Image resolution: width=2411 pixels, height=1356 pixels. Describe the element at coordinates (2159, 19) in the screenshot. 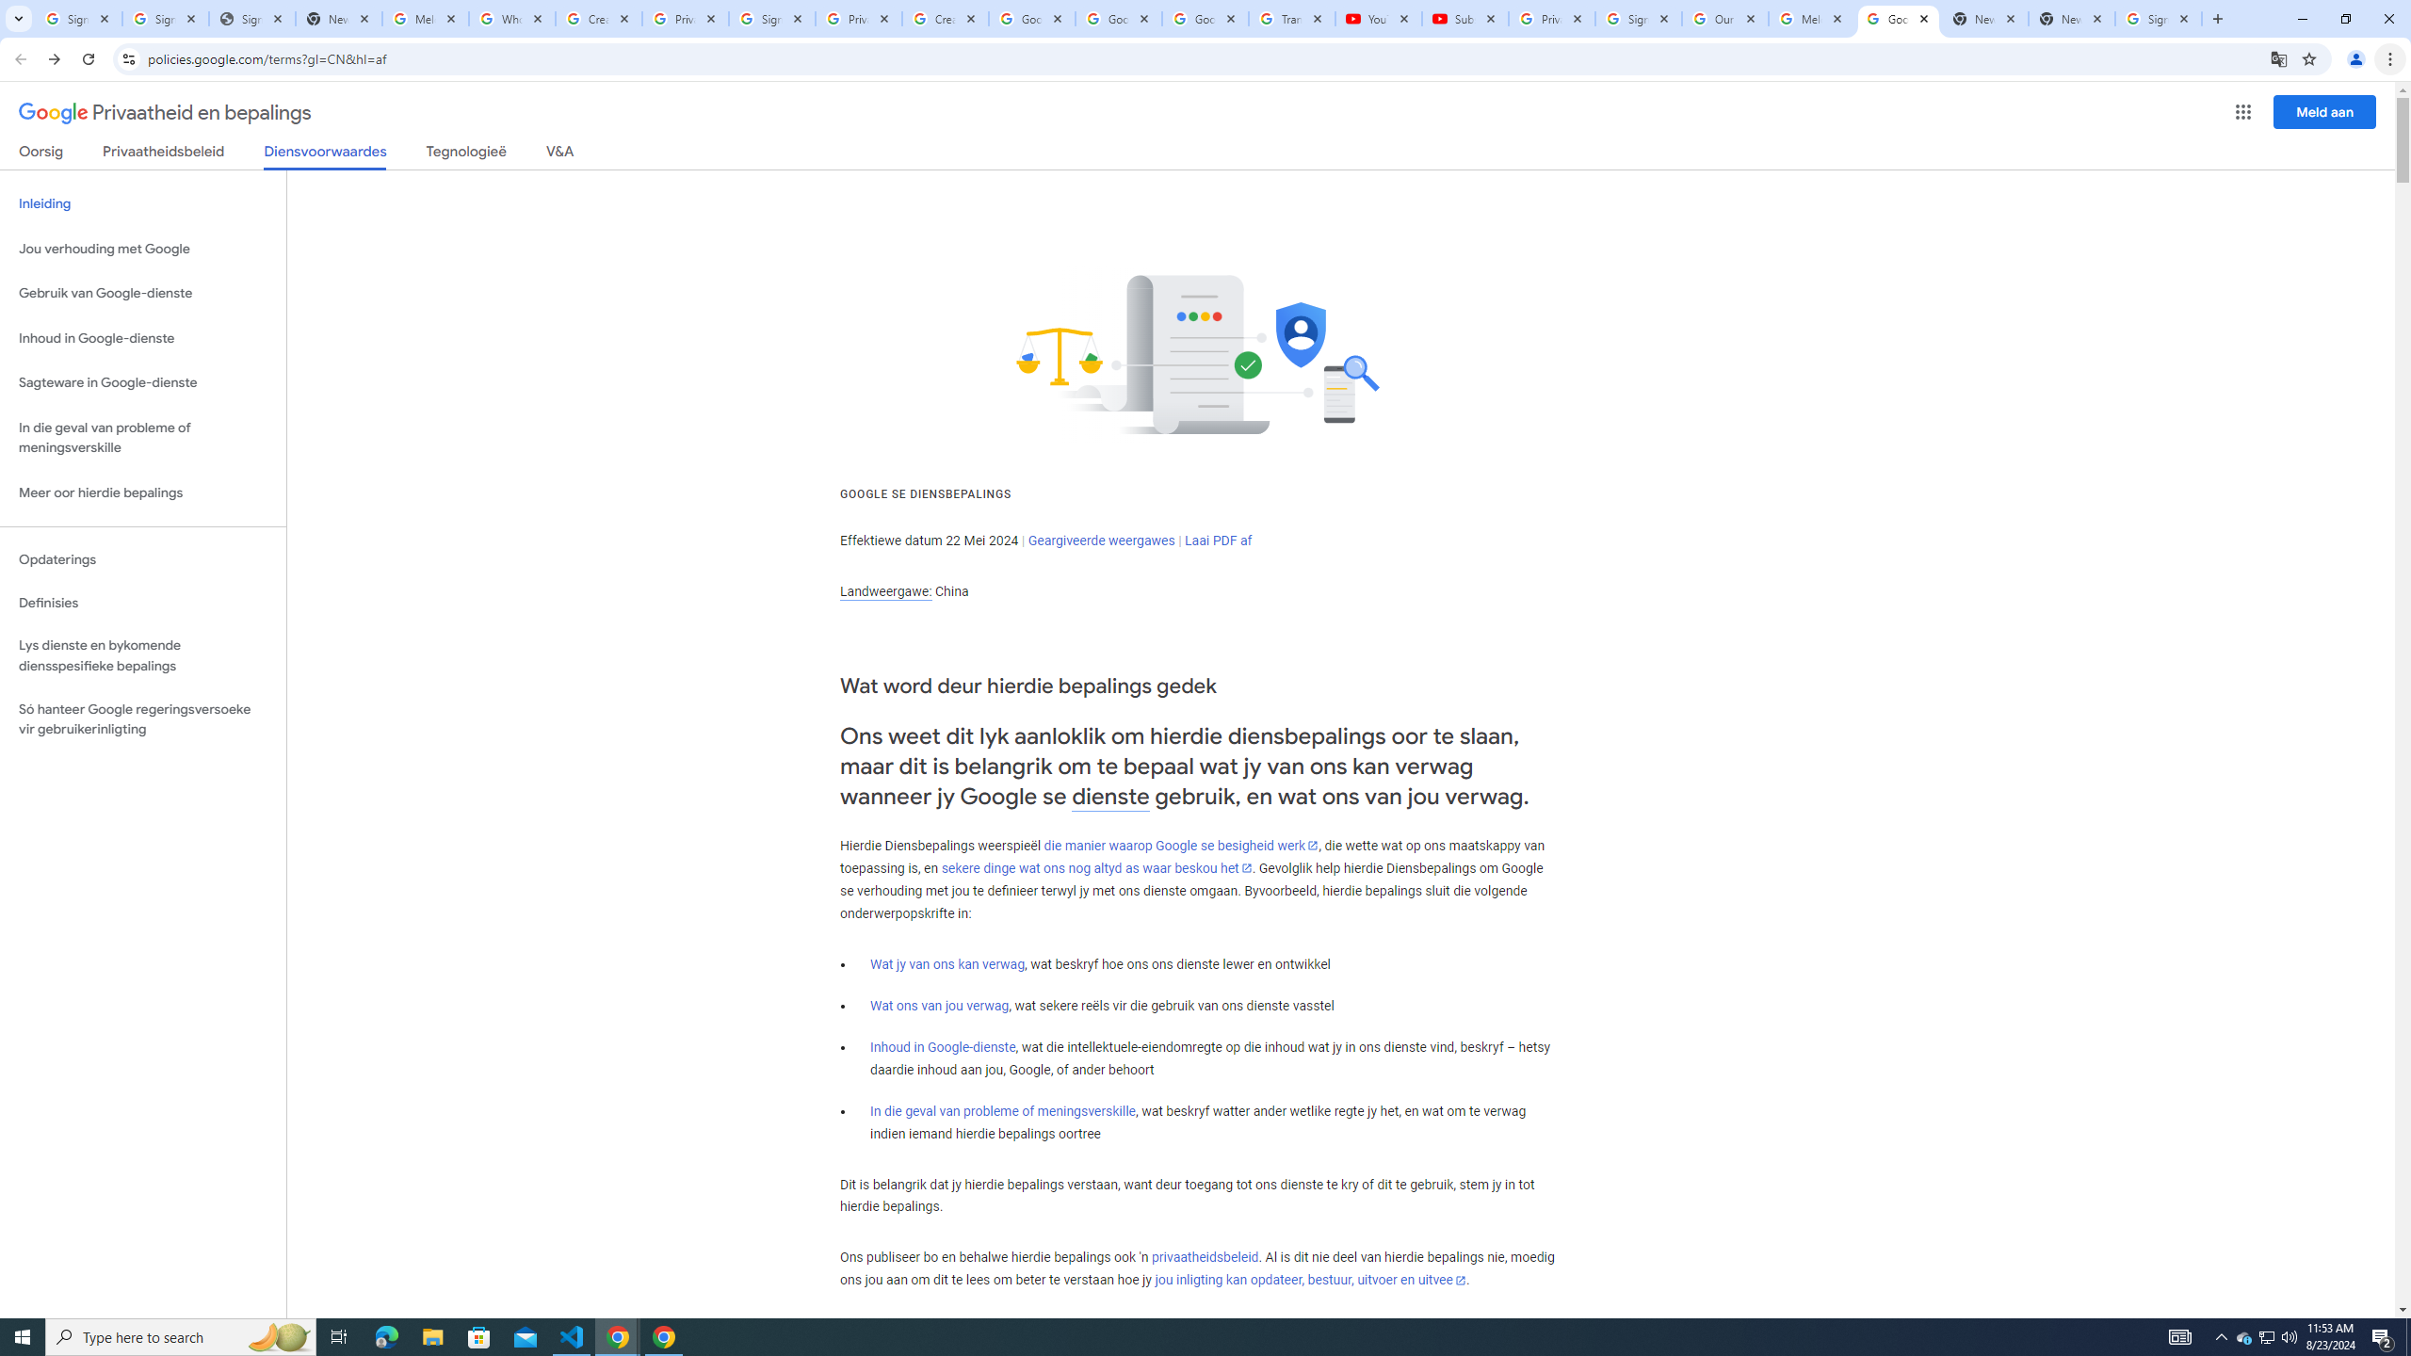

I see `Sign in - Google Accounts` at that location.